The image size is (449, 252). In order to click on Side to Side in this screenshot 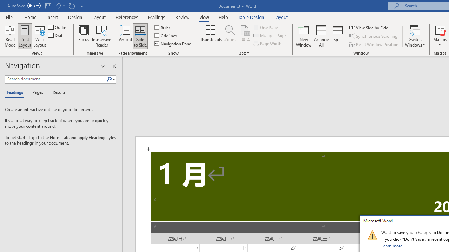, I will do `click(140, 36)`.